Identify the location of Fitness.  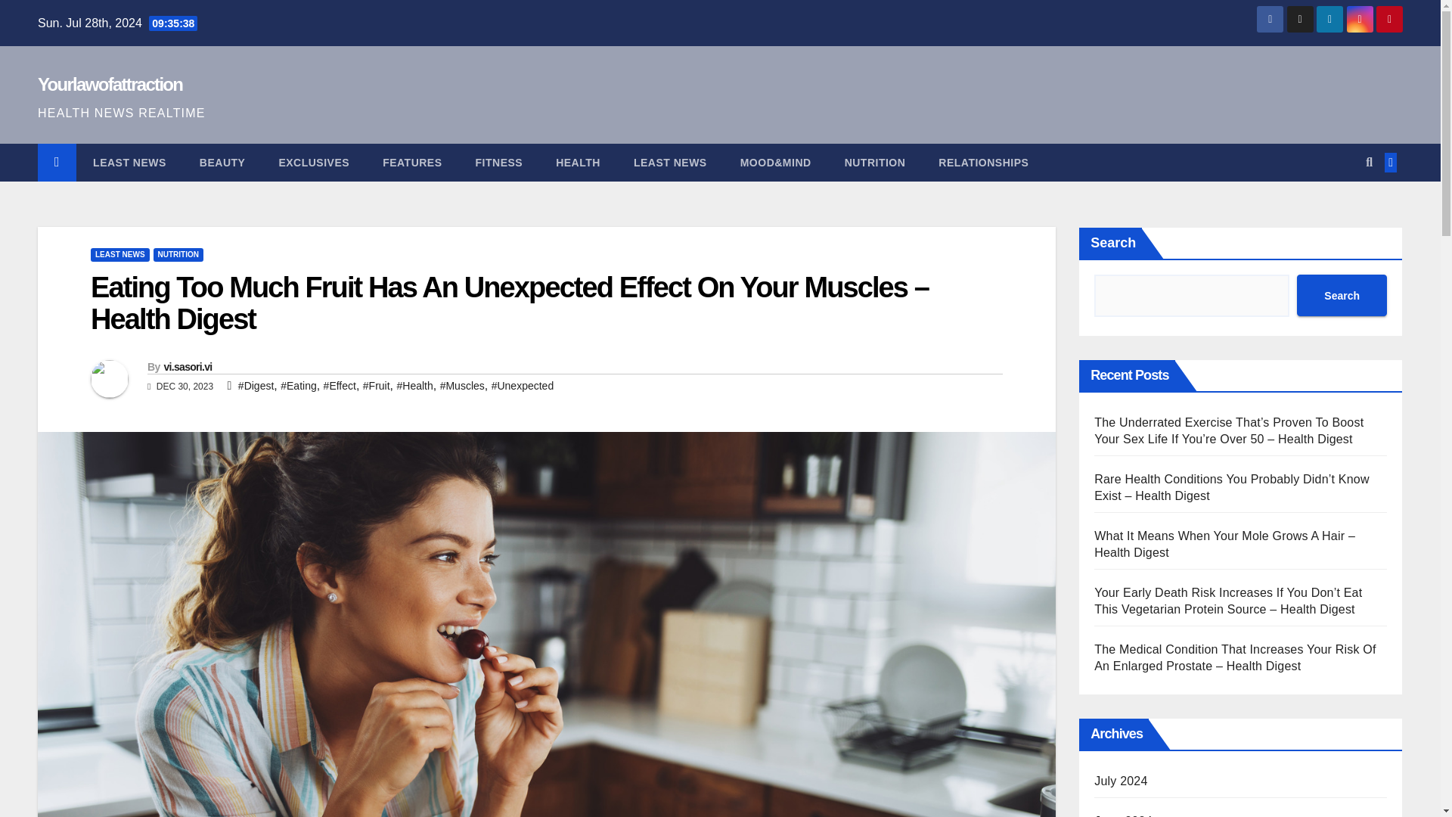
(499, 162).